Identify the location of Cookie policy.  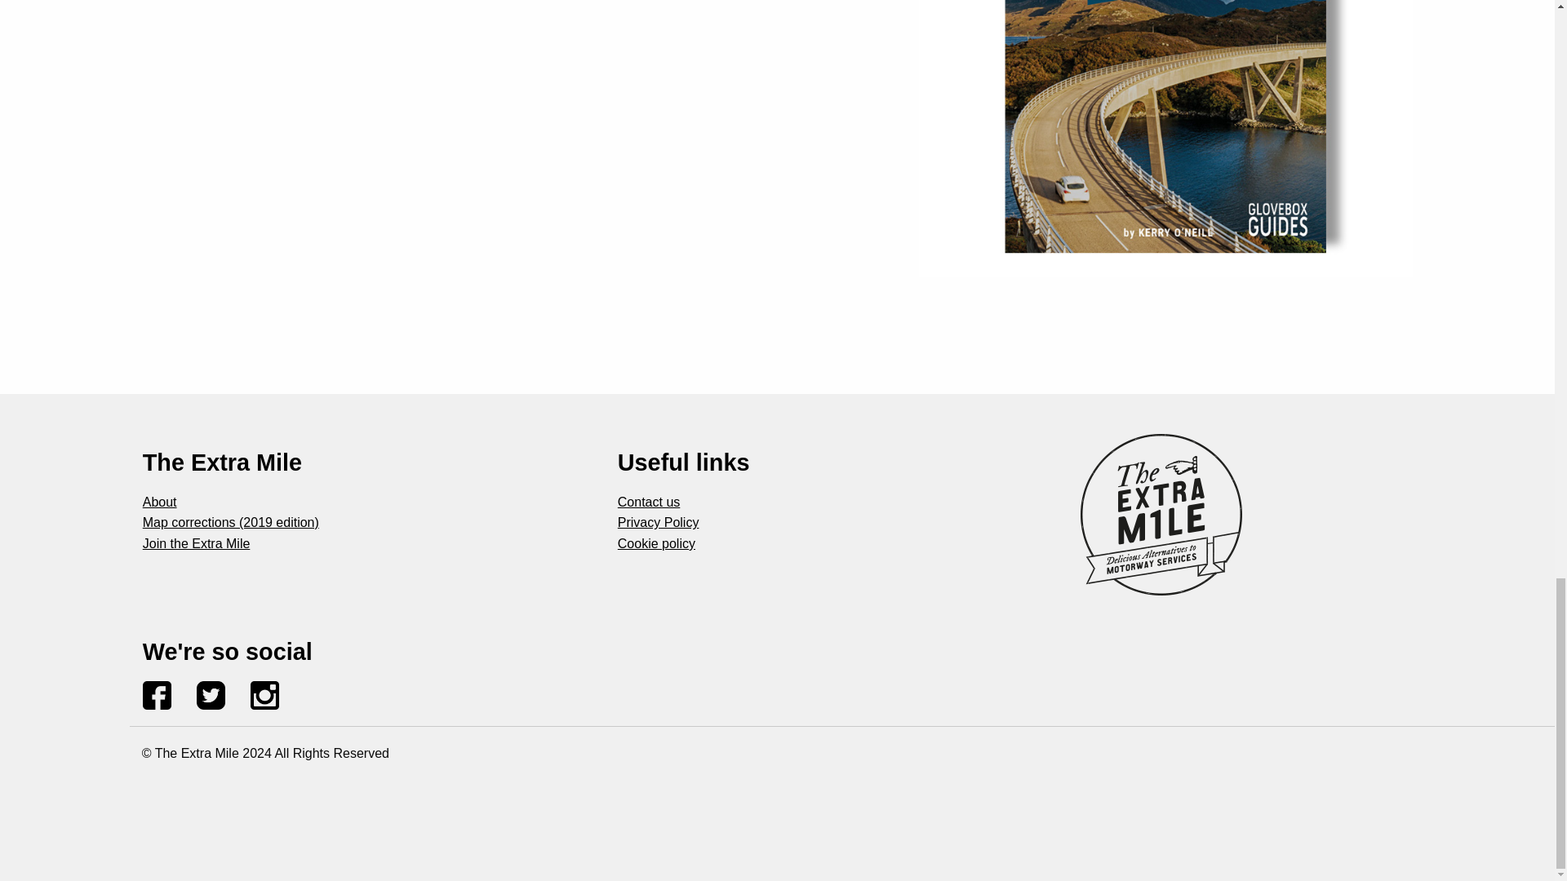
(656, 543).